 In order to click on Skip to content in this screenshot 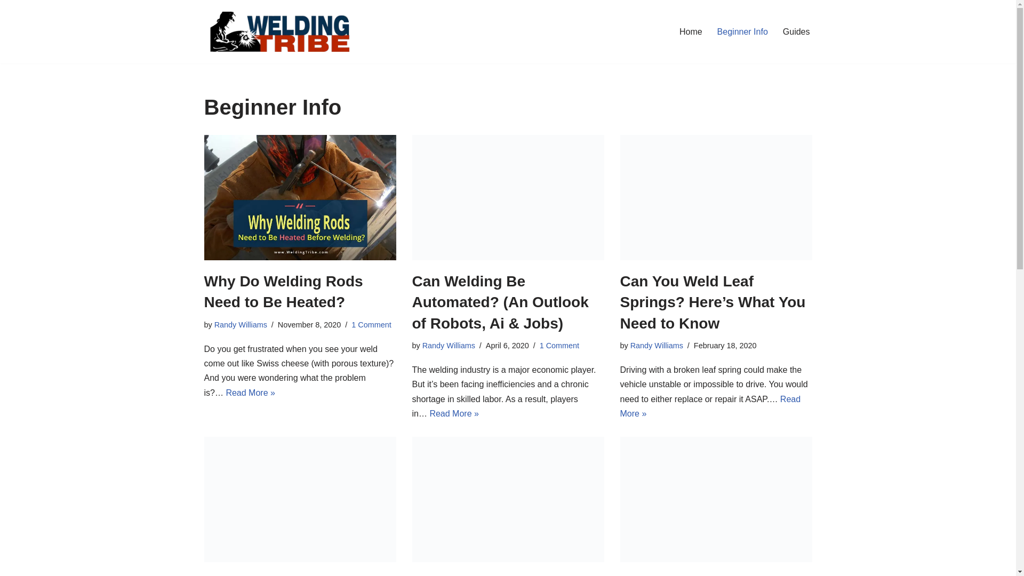, I will do `click(8, 22)`.